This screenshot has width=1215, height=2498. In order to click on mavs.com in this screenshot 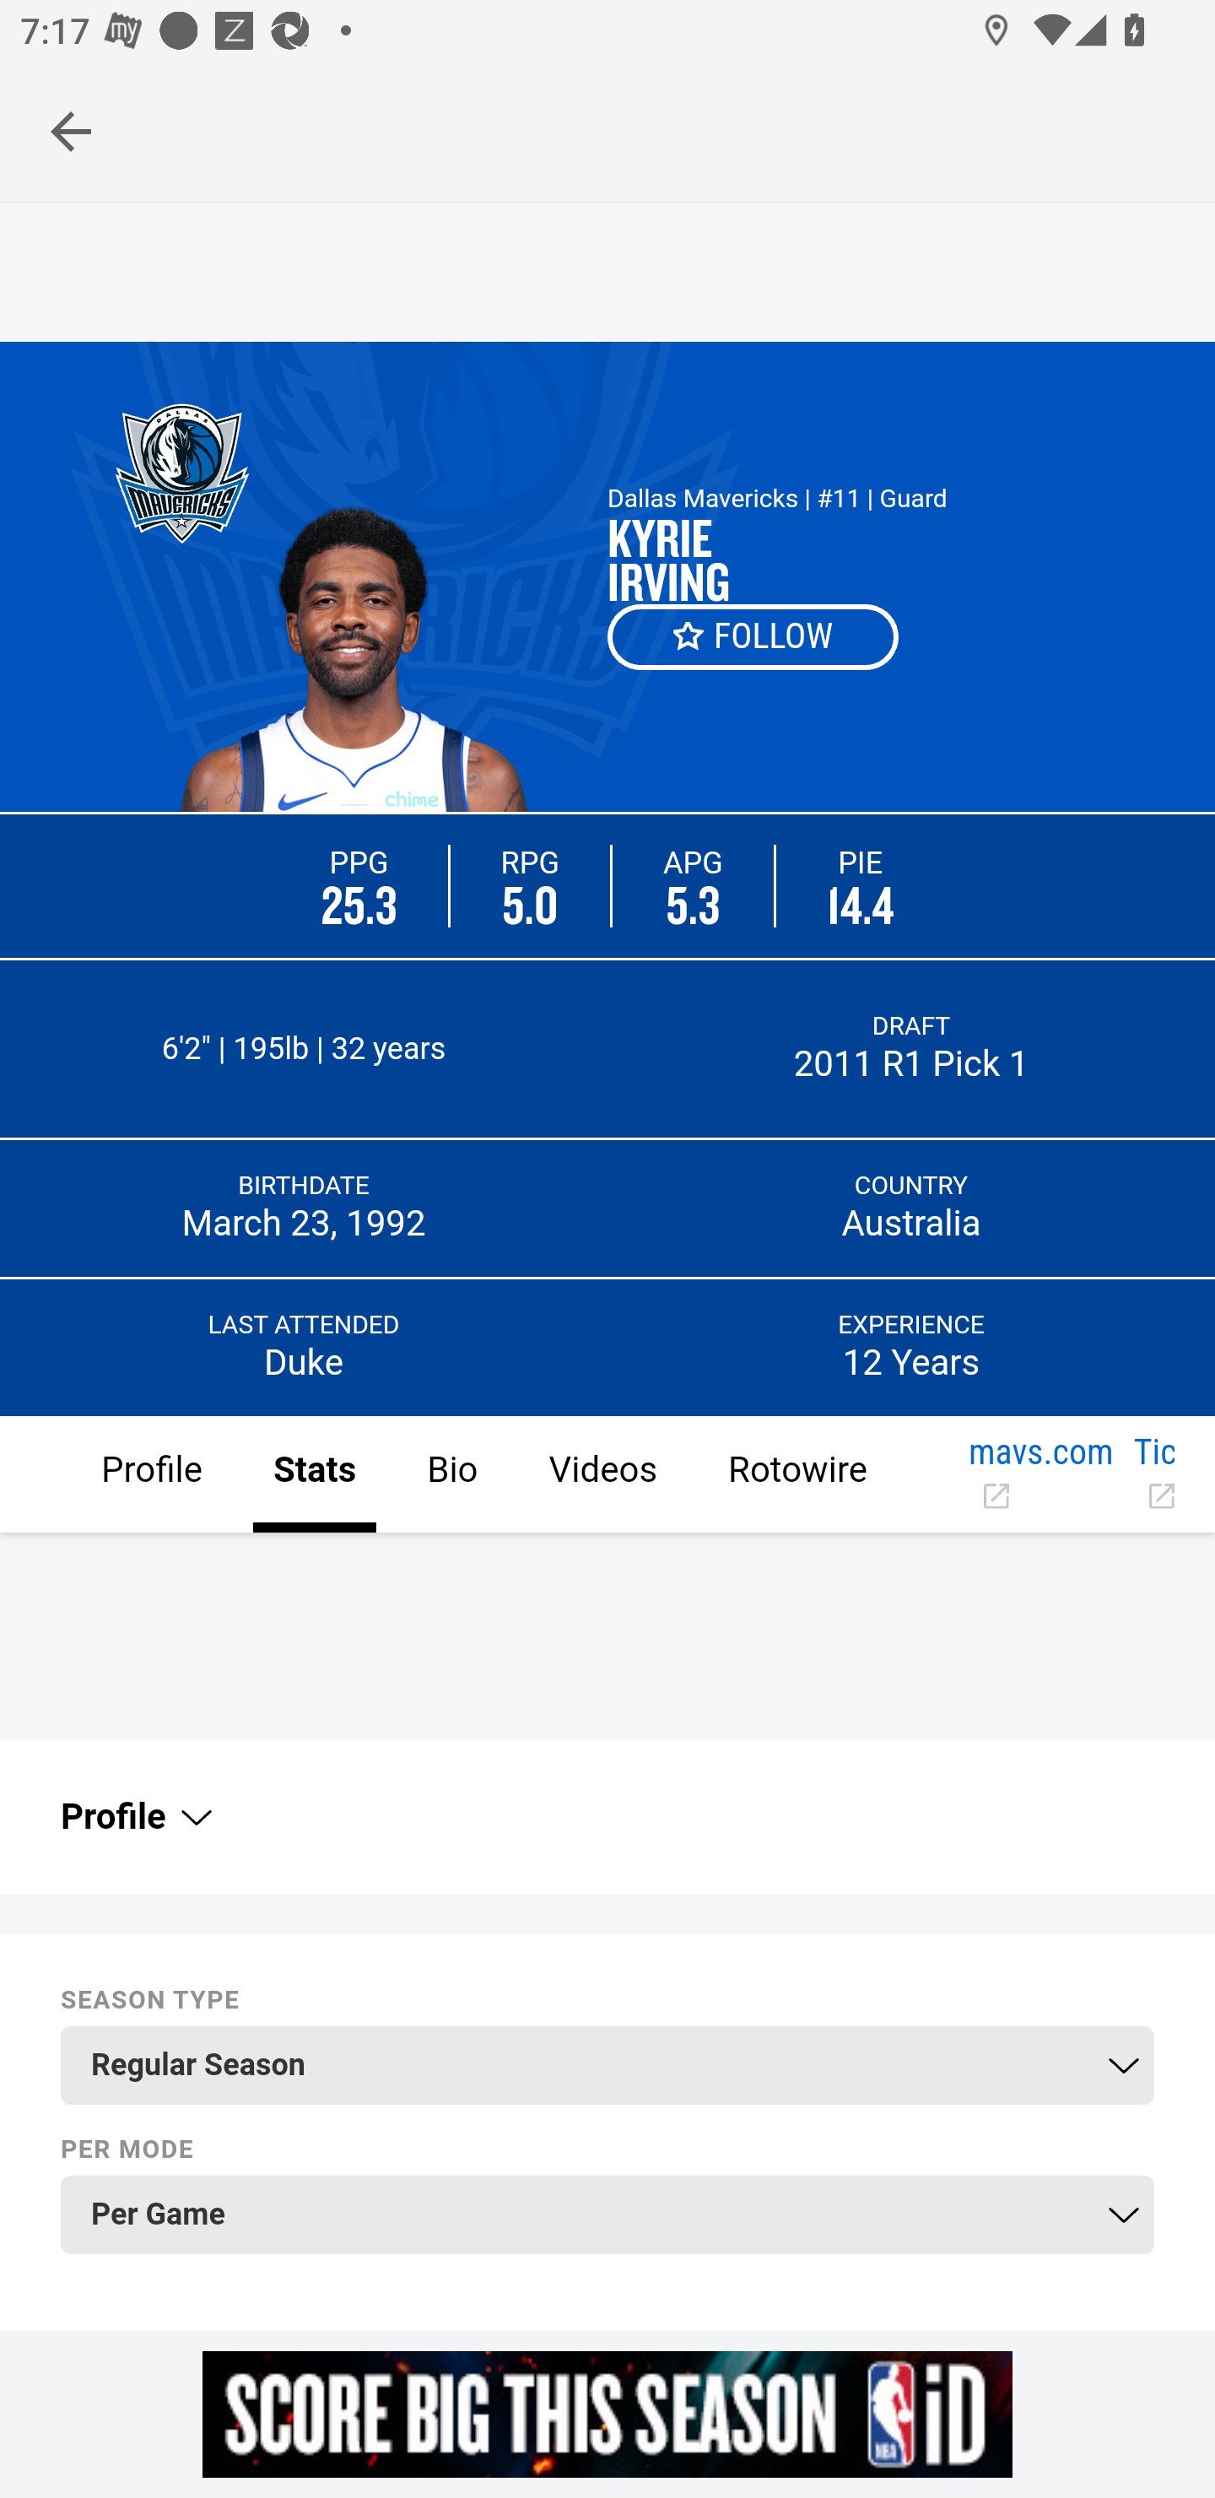, I will do `click(1040, 1476)`.